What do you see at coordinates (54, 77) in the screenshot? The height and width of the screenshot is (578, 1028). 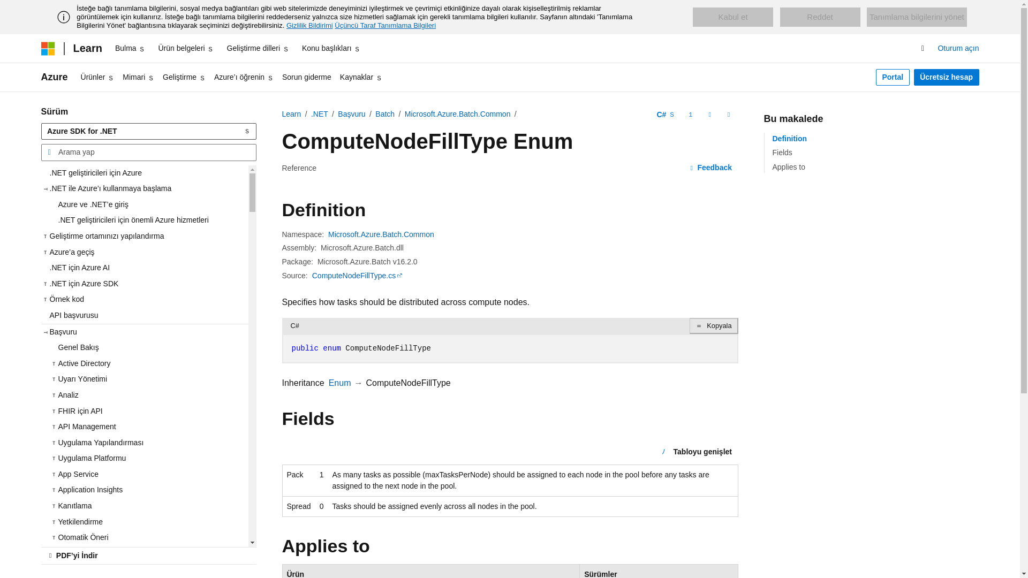 I see `Azure` at bounding box center [54, 77].